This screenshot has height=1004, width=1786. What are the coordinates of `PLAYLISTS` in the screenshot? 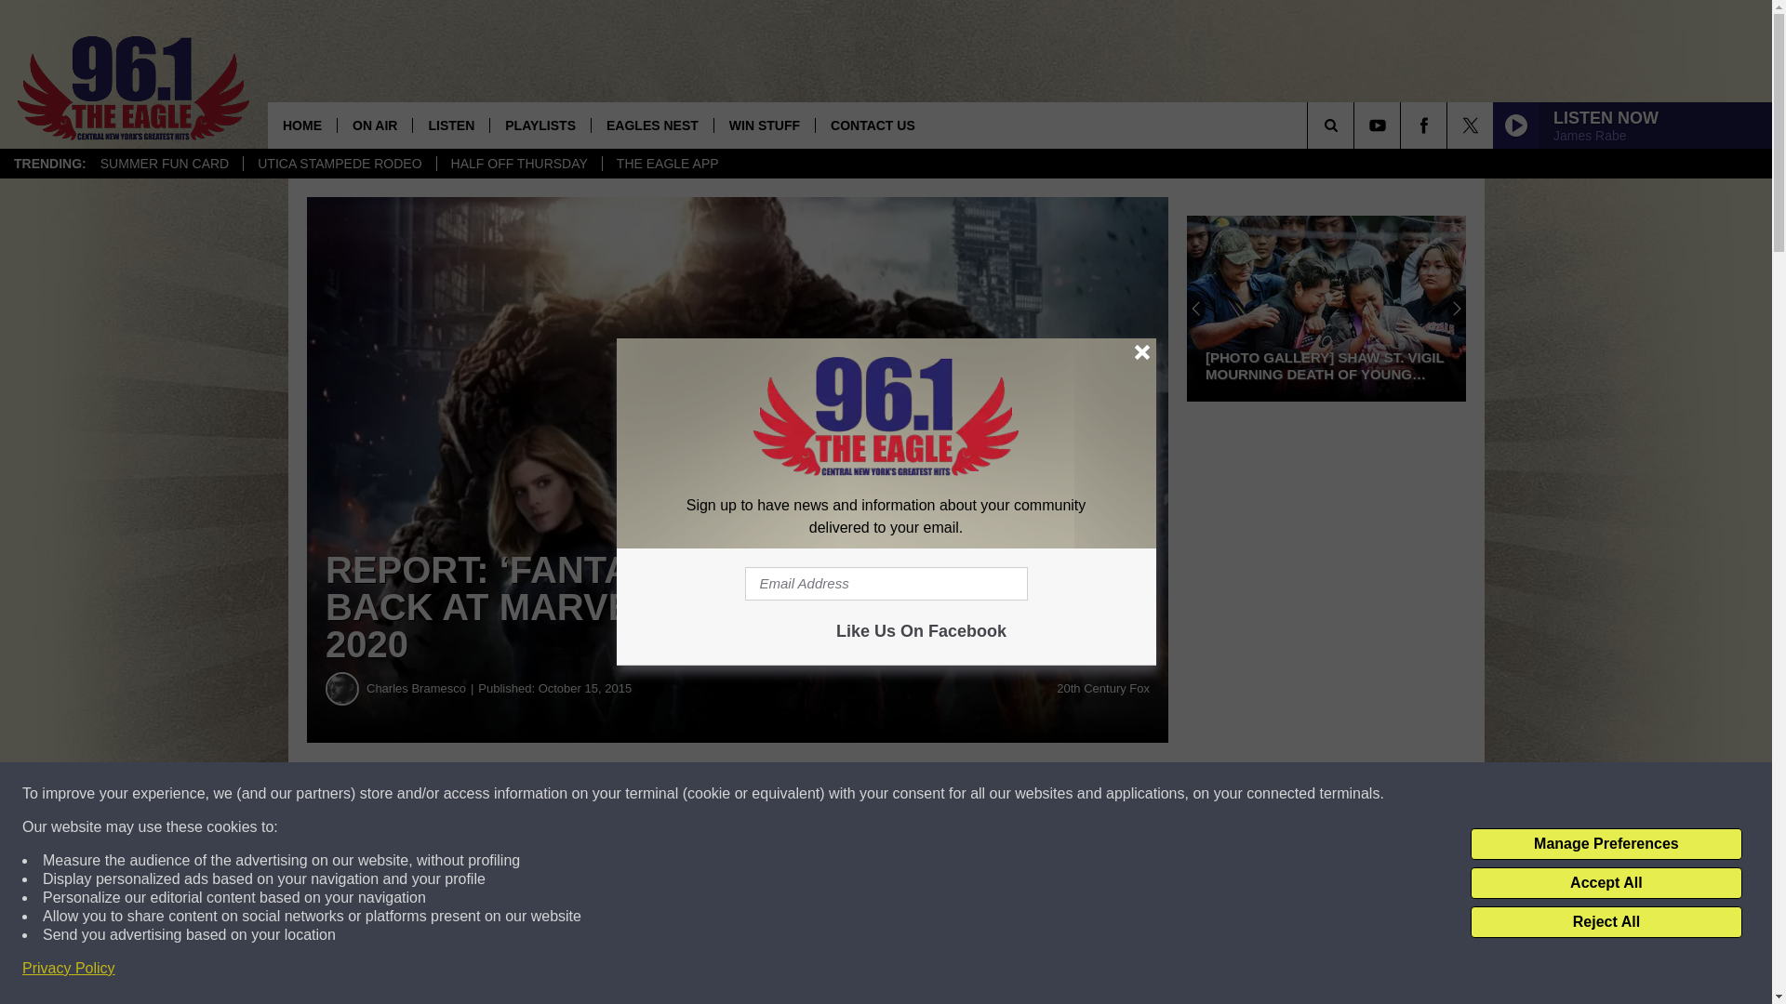 It's located at (540, 125).